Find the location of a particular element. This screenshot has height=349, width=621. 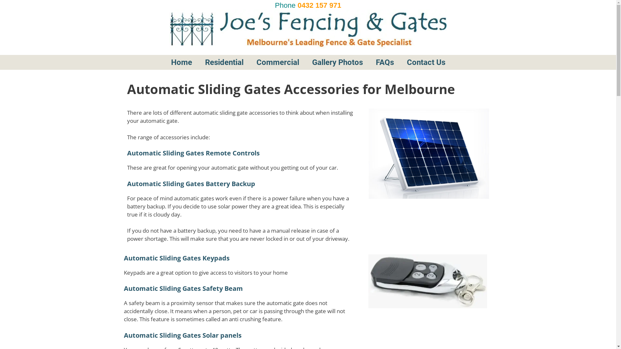

Commercial is located at coordinates (278, 62).